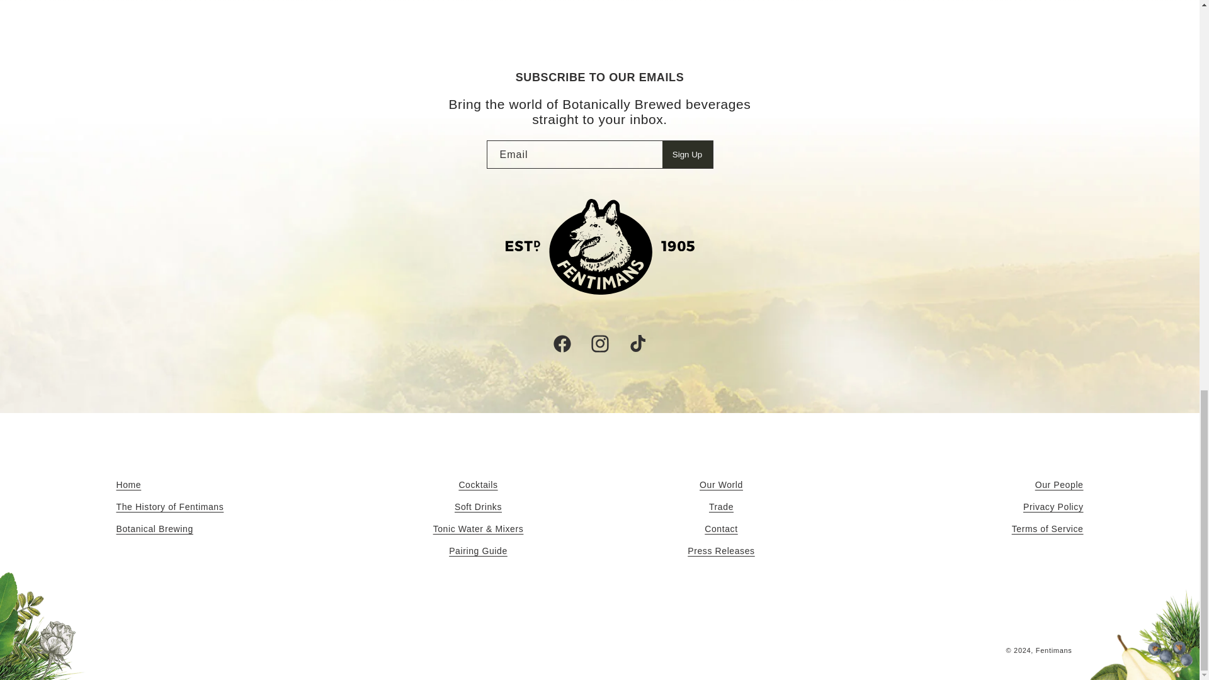  I want to click on The History of Fentimans, so click(170, 507).